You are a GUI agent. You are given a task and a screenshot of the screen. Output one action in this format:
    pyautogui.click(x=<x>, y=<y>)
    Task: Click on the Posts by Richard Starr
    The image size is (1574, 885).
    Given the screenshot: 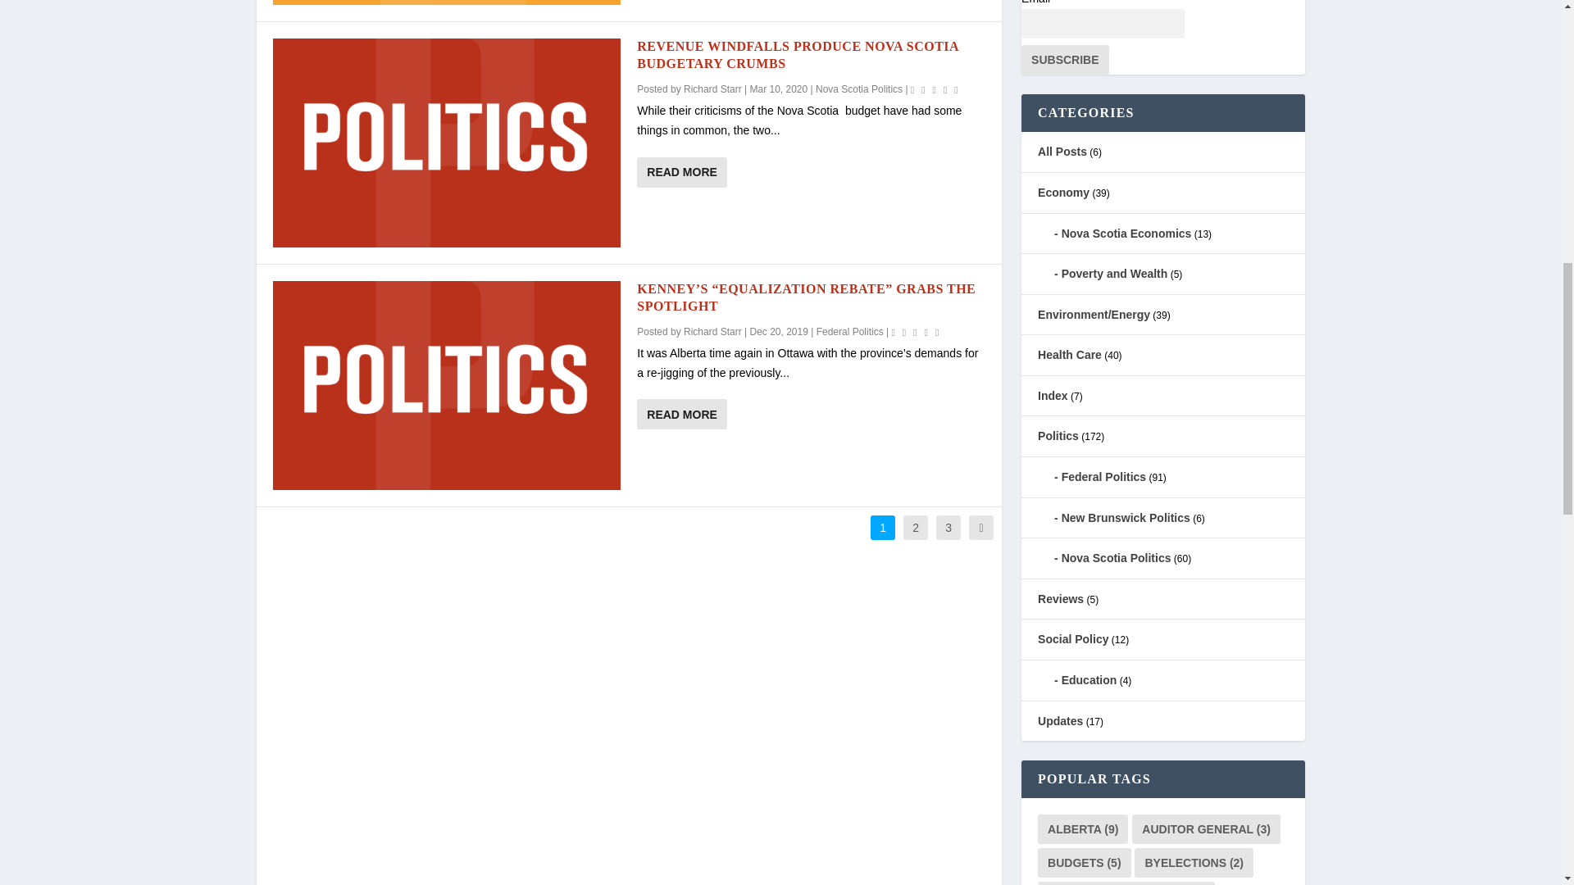 What is the action you would take?
    pyautogui.click(x=712, y=88)
    